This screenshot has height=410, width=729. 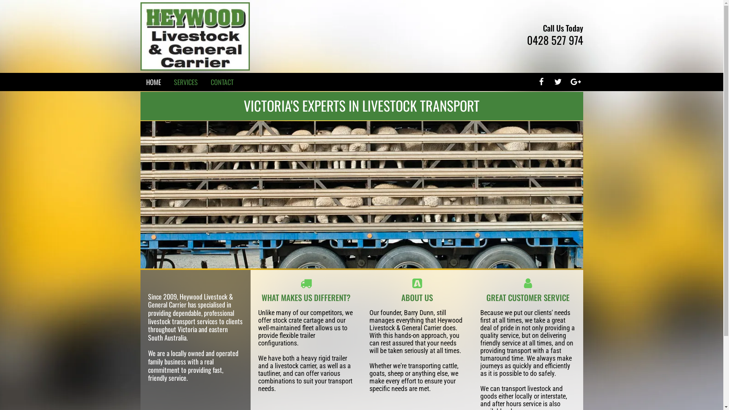 What do you see at coordinates (222, 82) in the screenshot?
I see `CONTACT` at bounding box center [222, 82].